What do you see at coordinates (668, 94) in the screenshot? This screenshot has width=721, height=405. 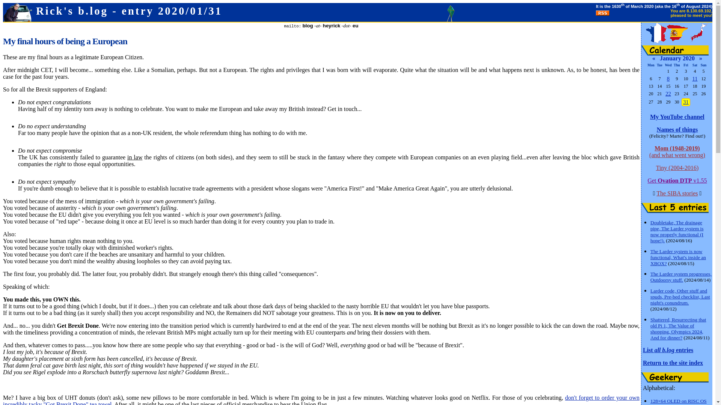 I see `22` at bounding box center [668, 94].